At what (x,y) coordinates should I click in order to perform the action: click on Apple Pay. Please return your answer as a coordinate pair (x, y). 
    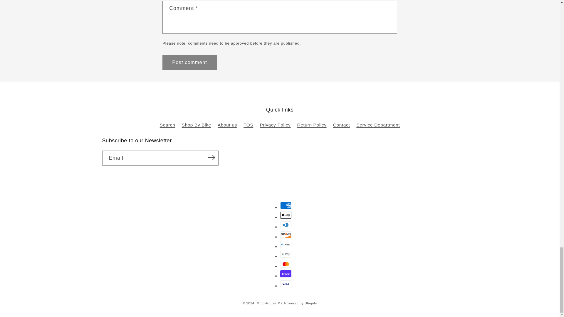
    Looking at the image, I should click on (286, 215).